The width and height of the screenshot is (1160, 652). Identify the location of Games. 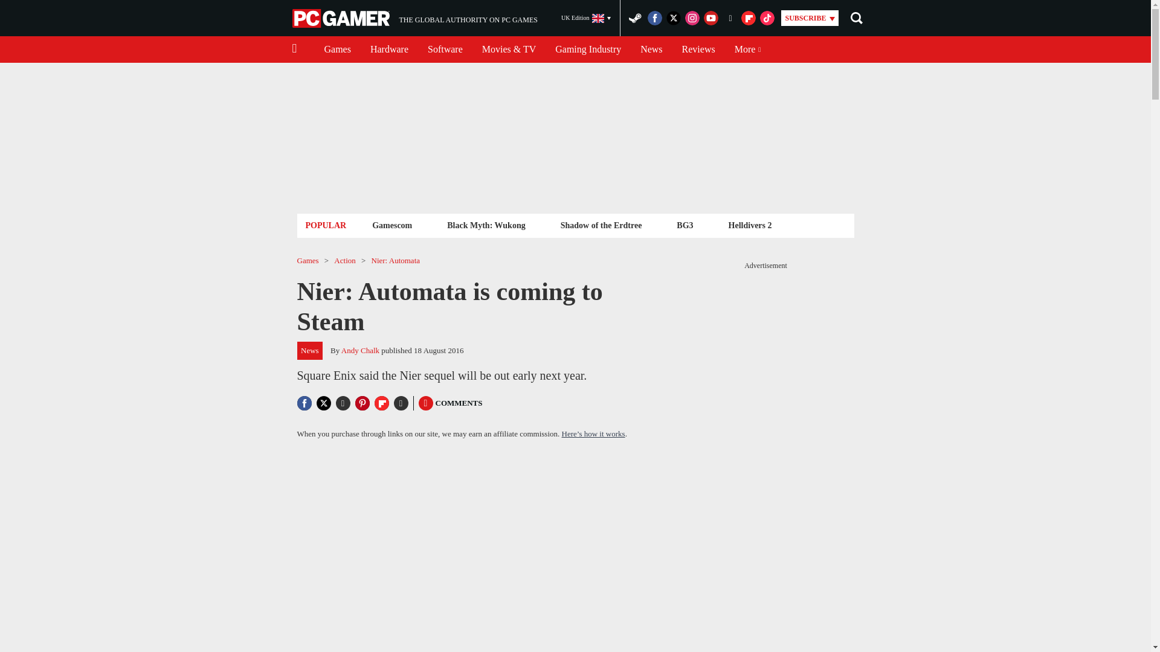
(698, 50).